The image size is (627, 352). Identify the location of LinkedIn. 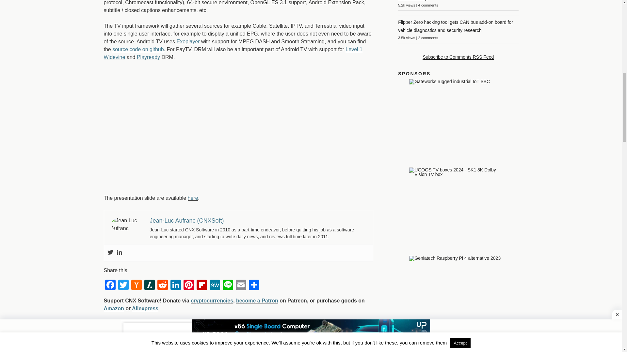
(176, 286).